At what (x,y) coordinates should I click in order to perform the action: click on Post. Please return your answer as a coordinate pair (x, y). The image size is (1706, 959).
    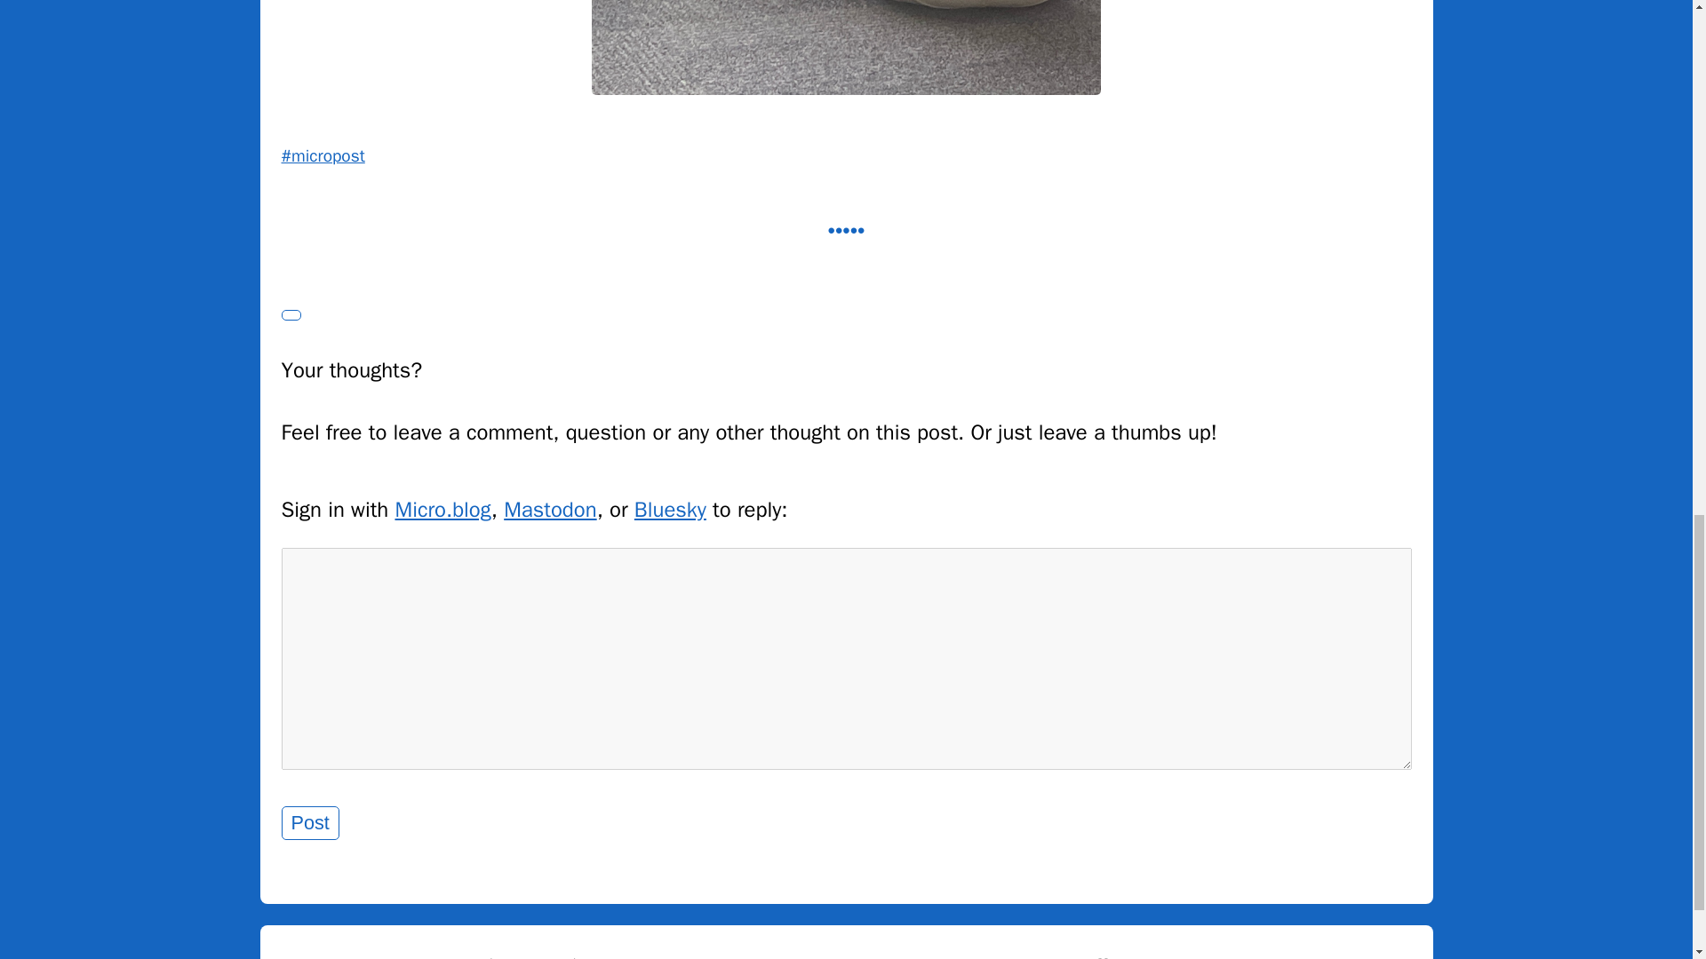
    Looking at the image, I should click on (309, 823).